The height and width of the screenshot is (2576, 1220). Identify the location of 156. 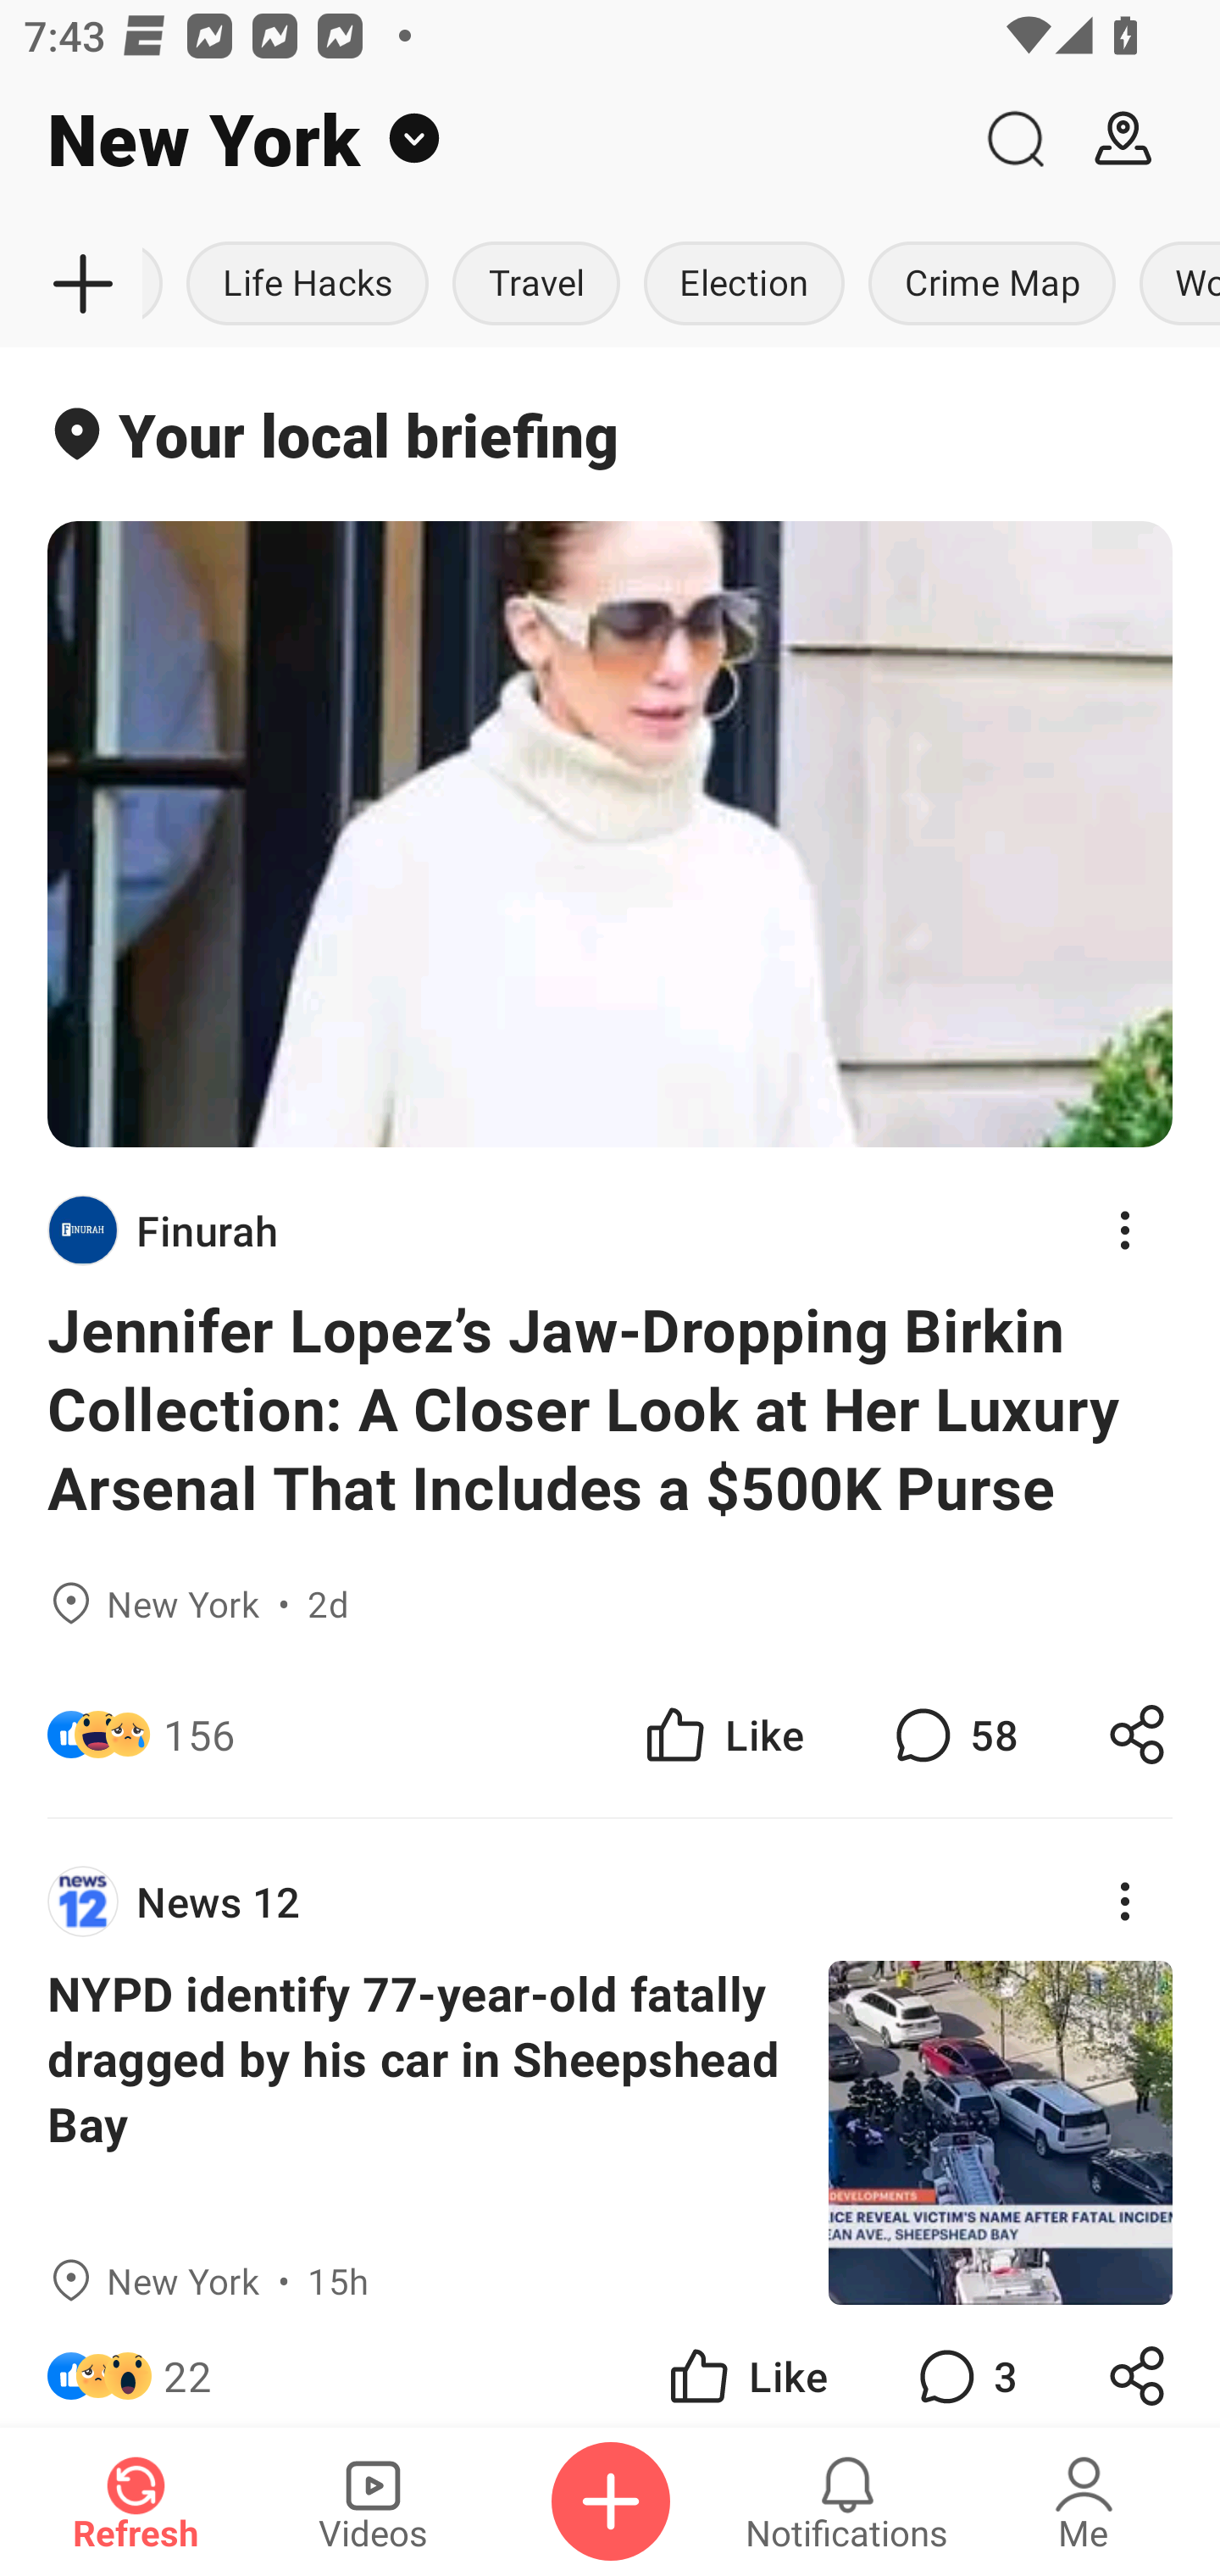
(198, 1735).